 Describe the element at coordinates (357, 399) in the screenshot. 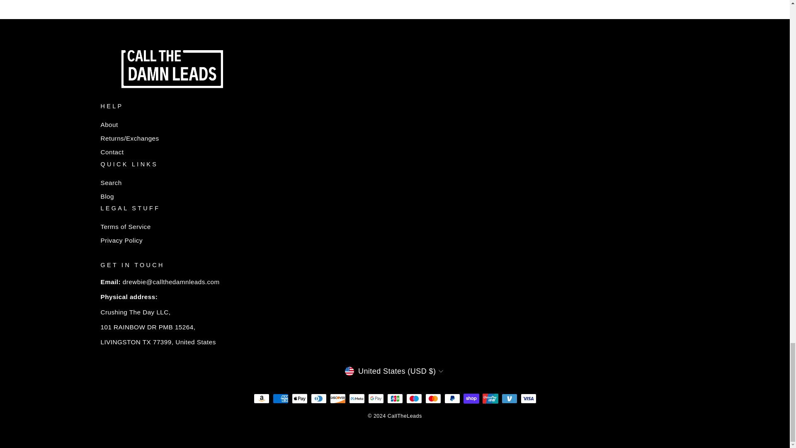

I see `Meta Pay` at that location.